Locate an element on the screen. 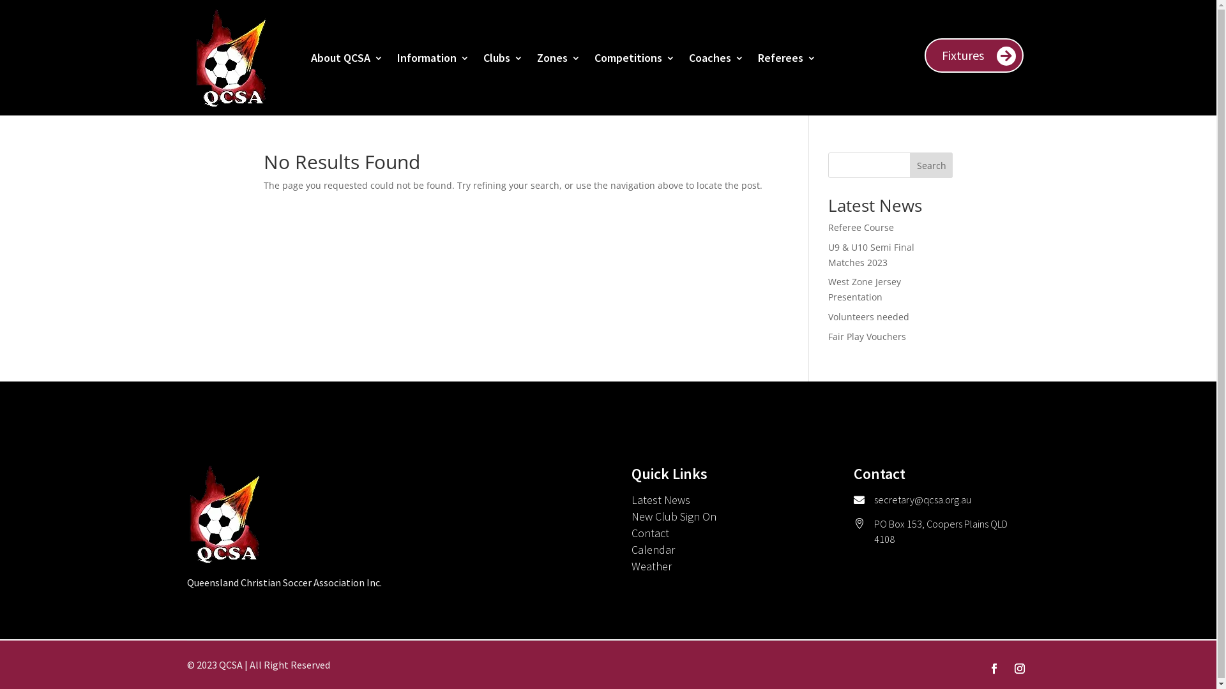  Coaches is located at coordinates (716, 57).